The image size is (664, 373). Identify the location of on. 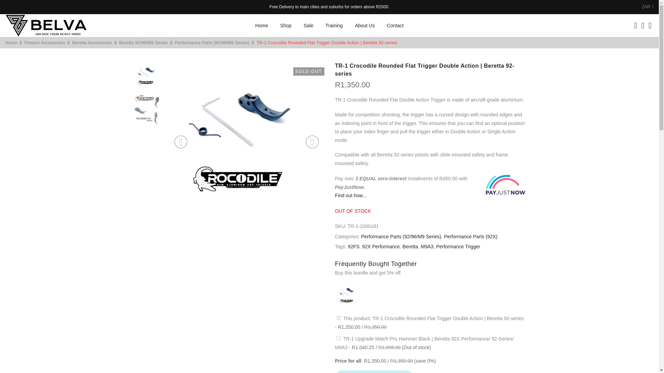
(338, 338).